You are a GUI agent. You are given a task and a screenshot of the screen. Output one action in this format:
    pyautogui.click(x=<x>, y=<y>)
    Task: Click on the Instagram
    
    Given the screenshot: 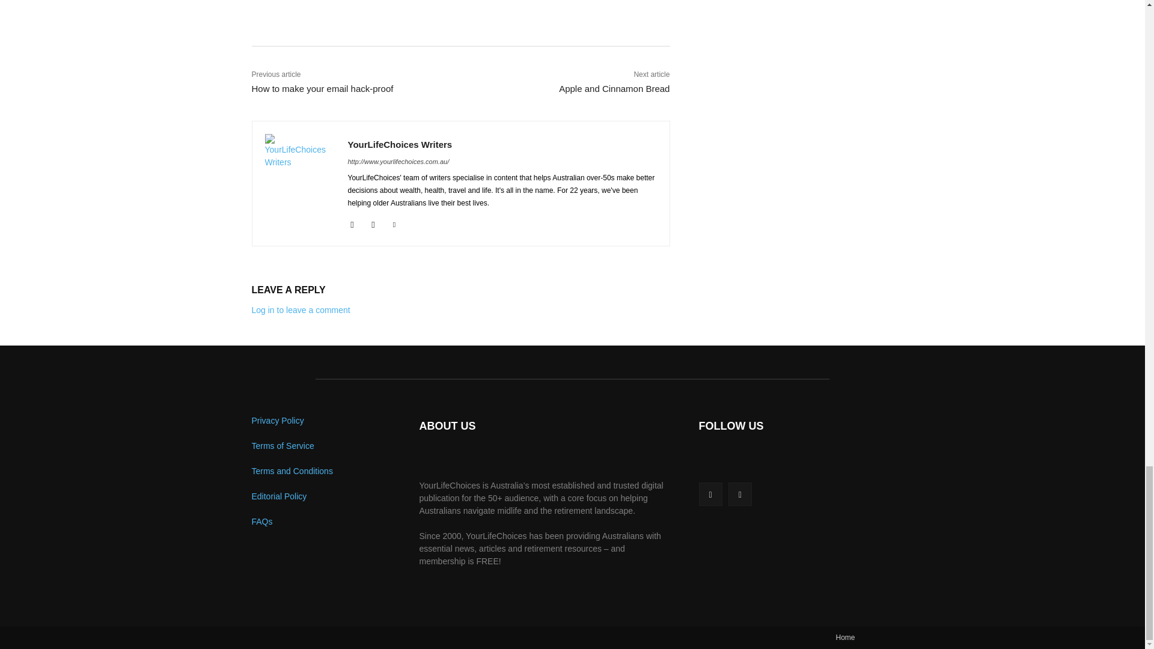 What is the action you would take?
    pyautogui.click(x=374, y=222)
    